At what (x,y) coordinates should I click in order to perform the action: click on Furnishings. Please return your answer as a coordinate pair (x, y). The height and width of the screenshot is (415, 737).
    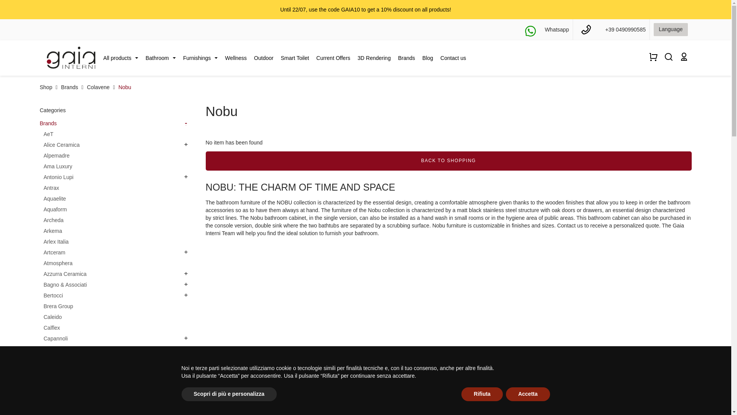
    Looking at the image, I should click on (200, 58).